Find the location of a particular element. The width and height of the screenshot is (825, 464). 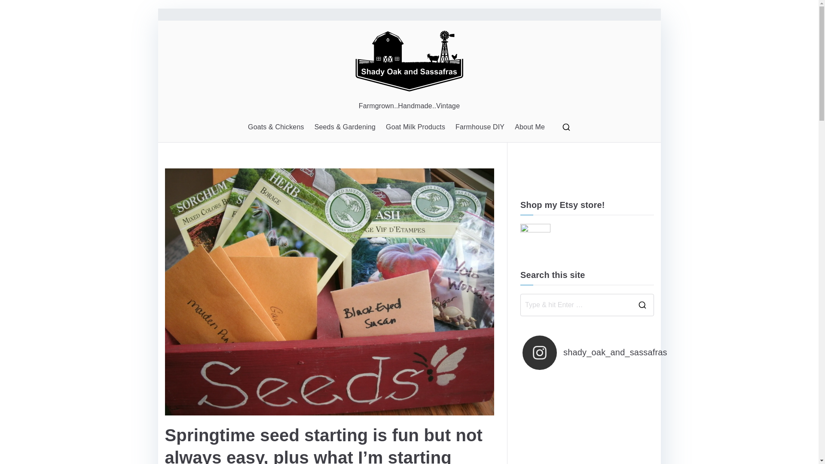

Shop my Etsy store! is located at coordinates (535, 238).